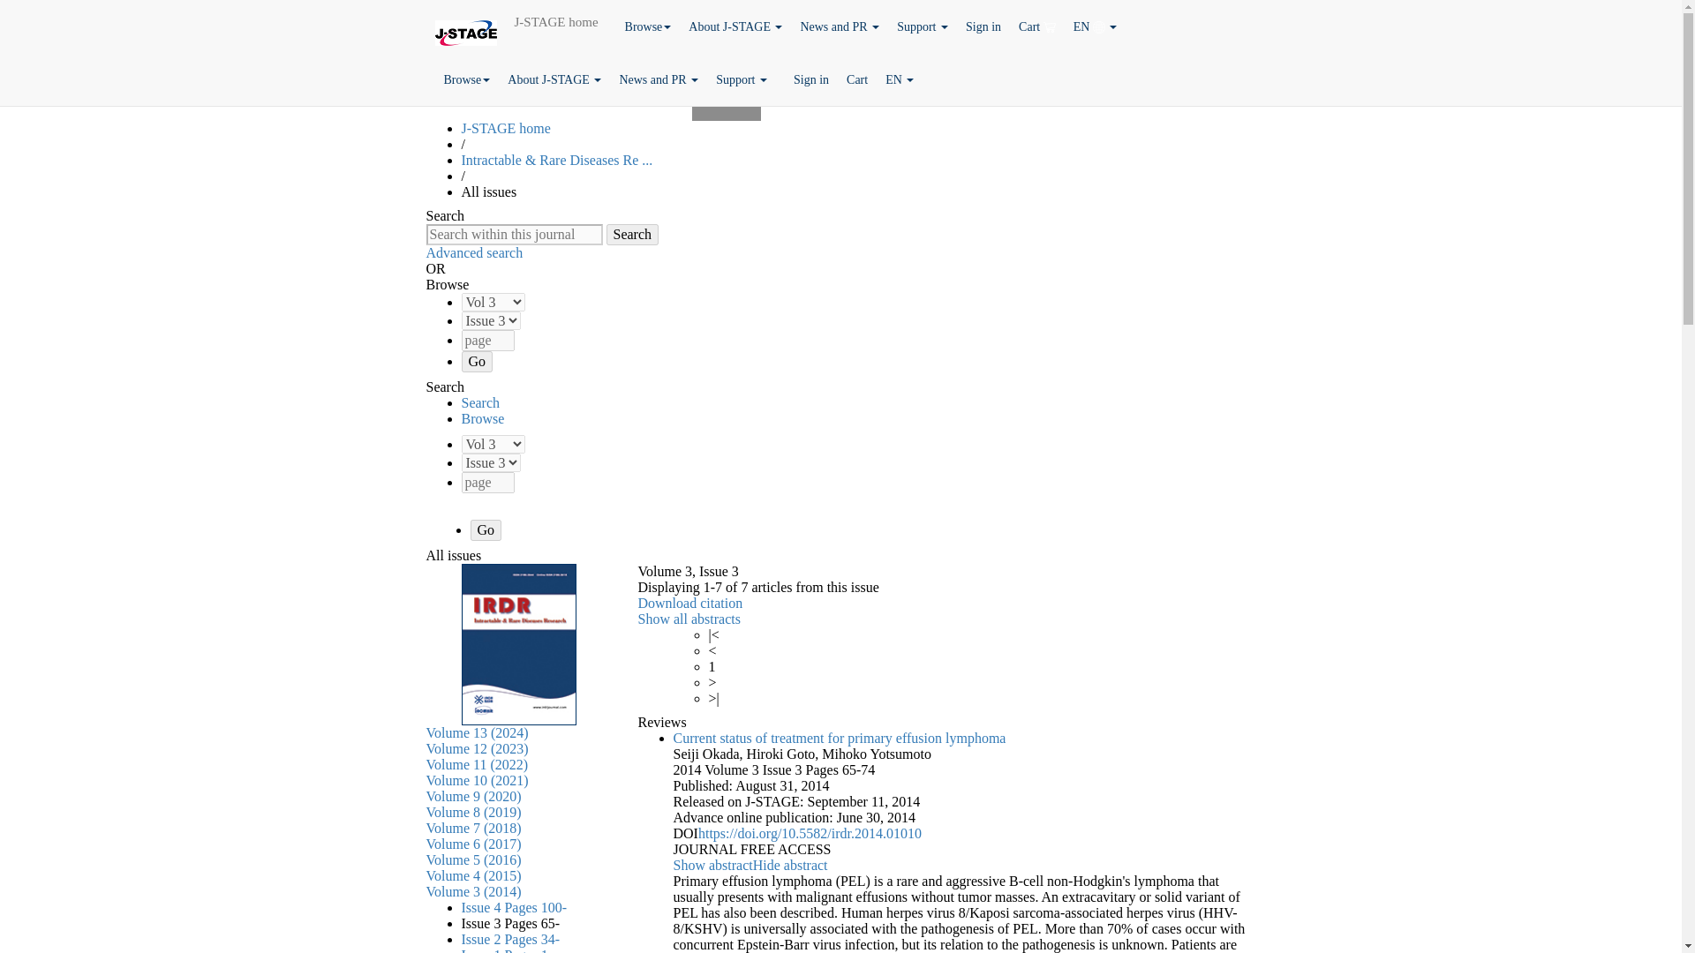 This screenshot has width=1695, height=953. What do you see at coordinates (477, 362) in the screenshot?
I see `Go` at bounding box center [477, 362].